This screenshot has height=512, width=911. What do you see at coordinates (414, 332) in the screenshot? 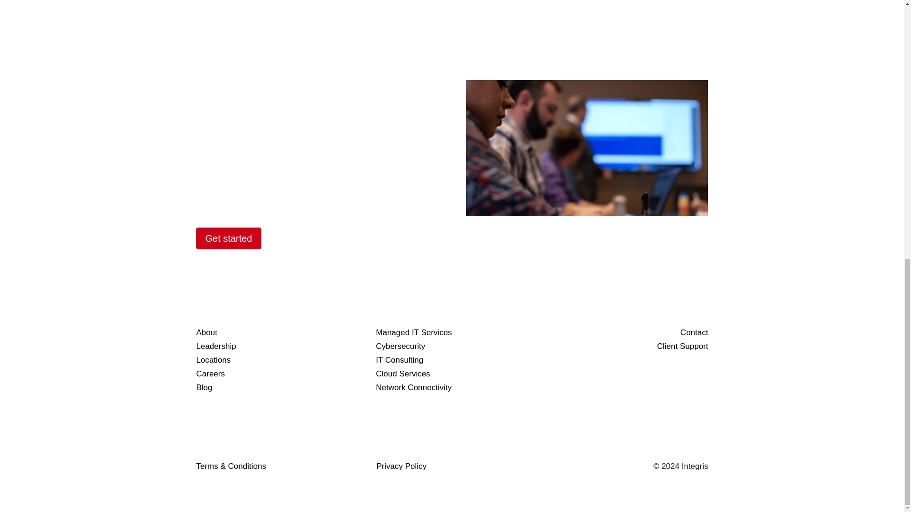
I see `Managed IT Services` at bounding box center [414, 332].